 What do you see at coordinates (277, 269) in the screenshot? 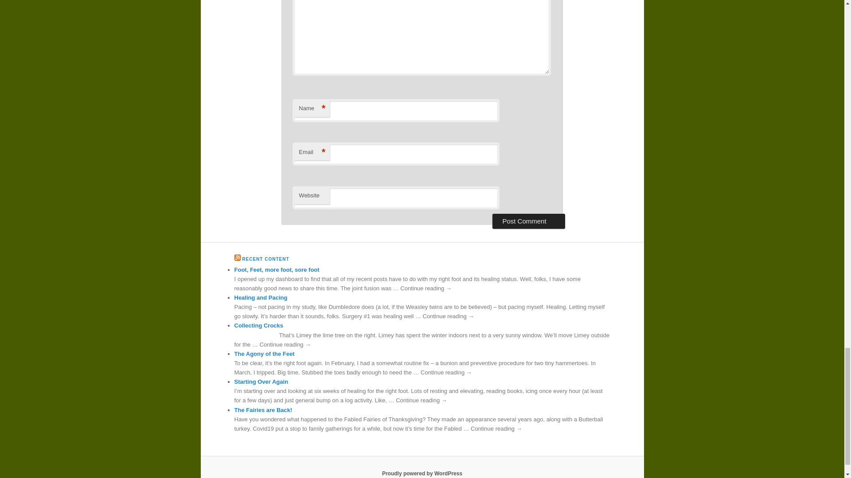
I see `Foot, Feet, more foot, sore foot` at bounding box center [277, 269].